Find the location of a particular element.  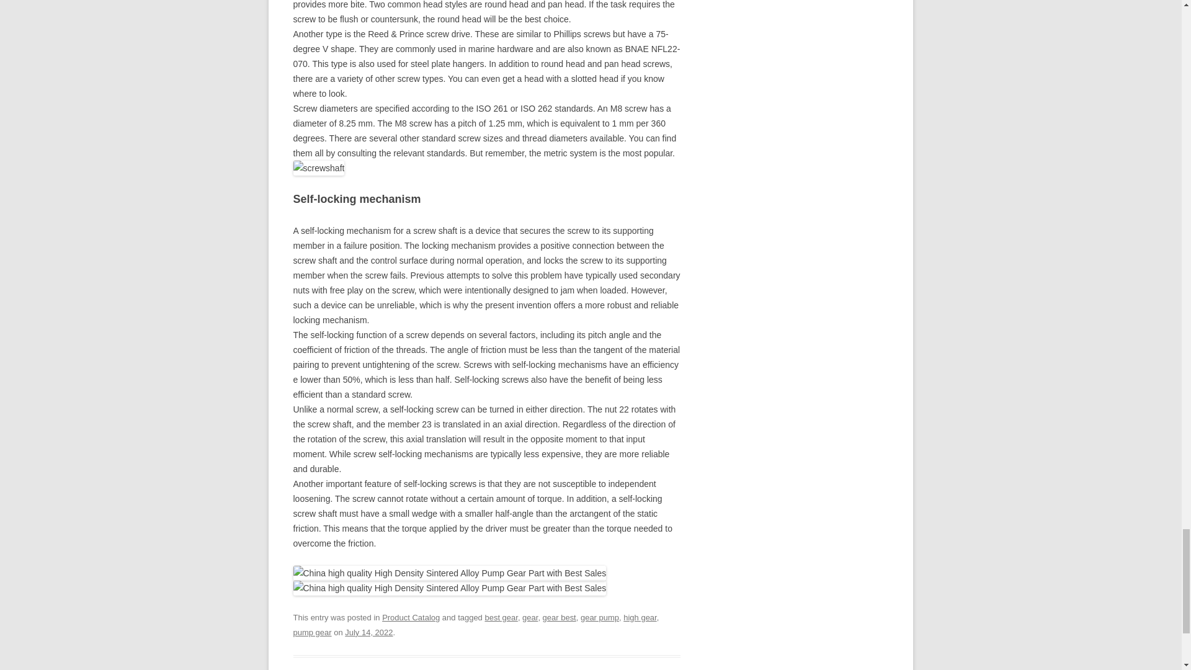

gear is located at coordinates (530, 618).